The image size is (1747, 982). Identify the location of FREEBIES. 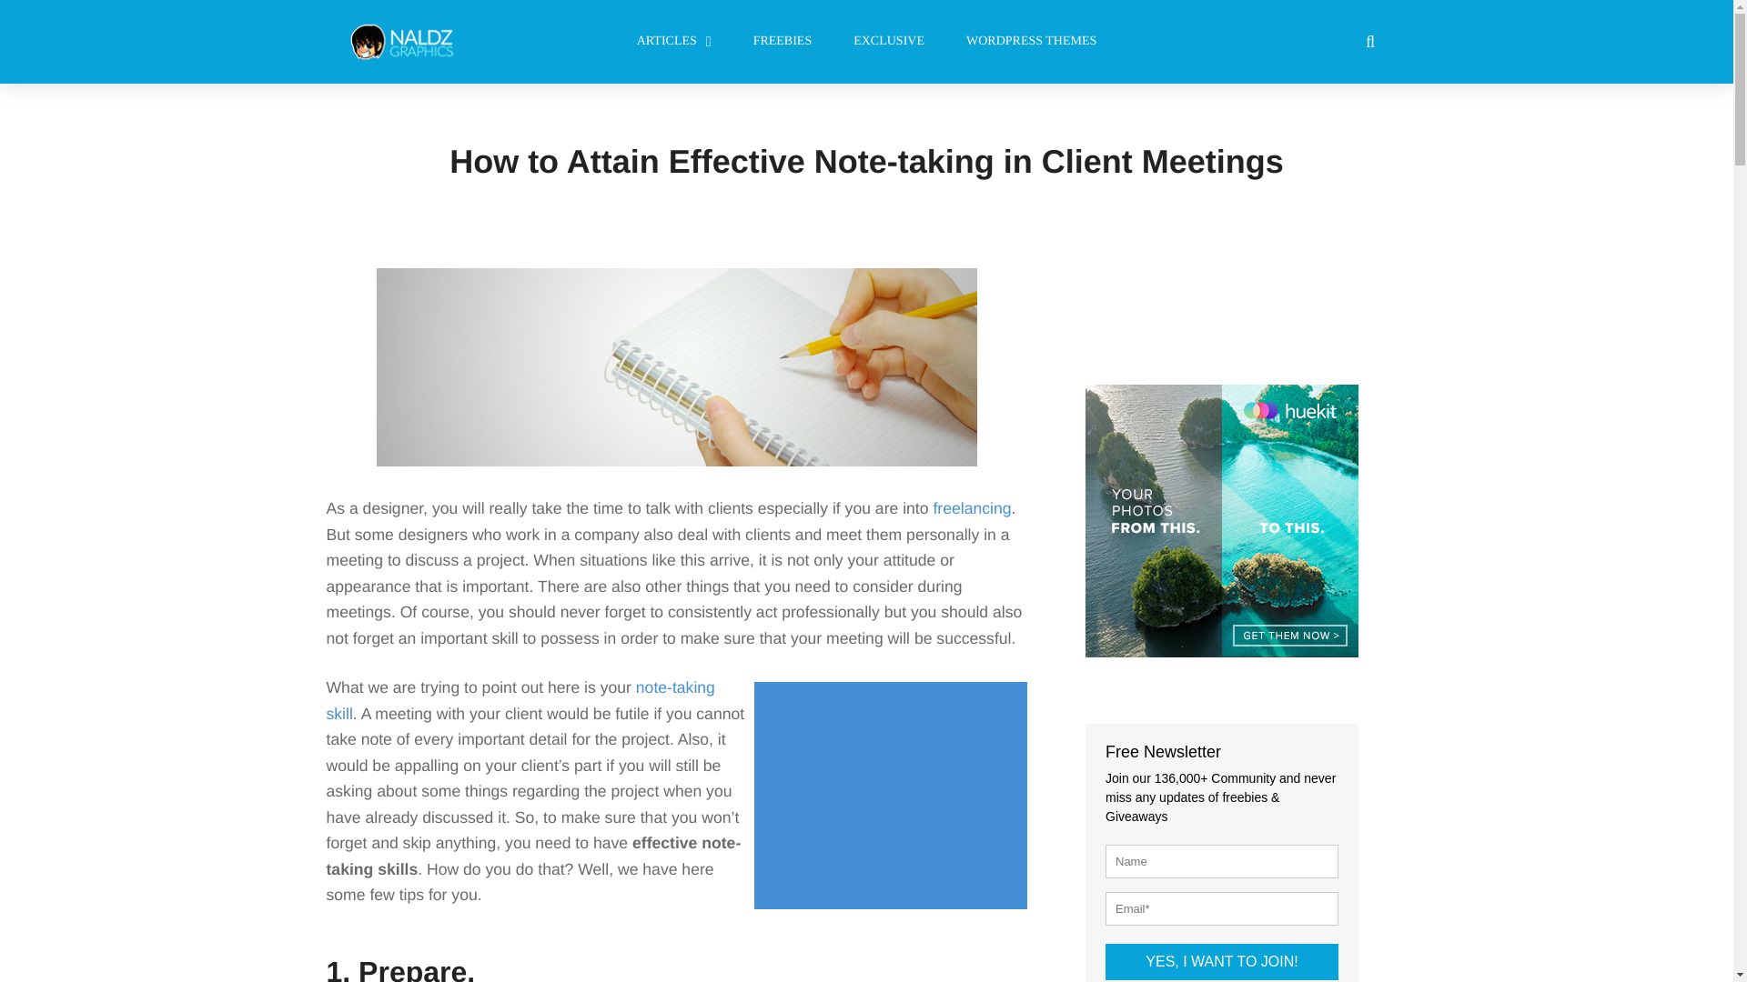
(783, 42).